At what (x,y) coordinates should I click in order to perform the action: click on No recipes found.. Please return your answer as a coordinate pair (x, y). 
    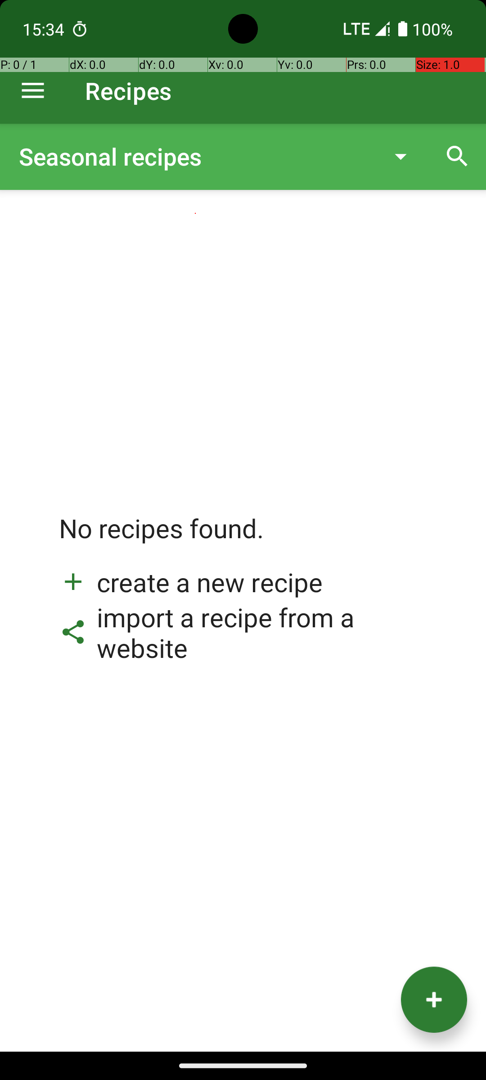
    Looking at the image, I should click on (162, 537).